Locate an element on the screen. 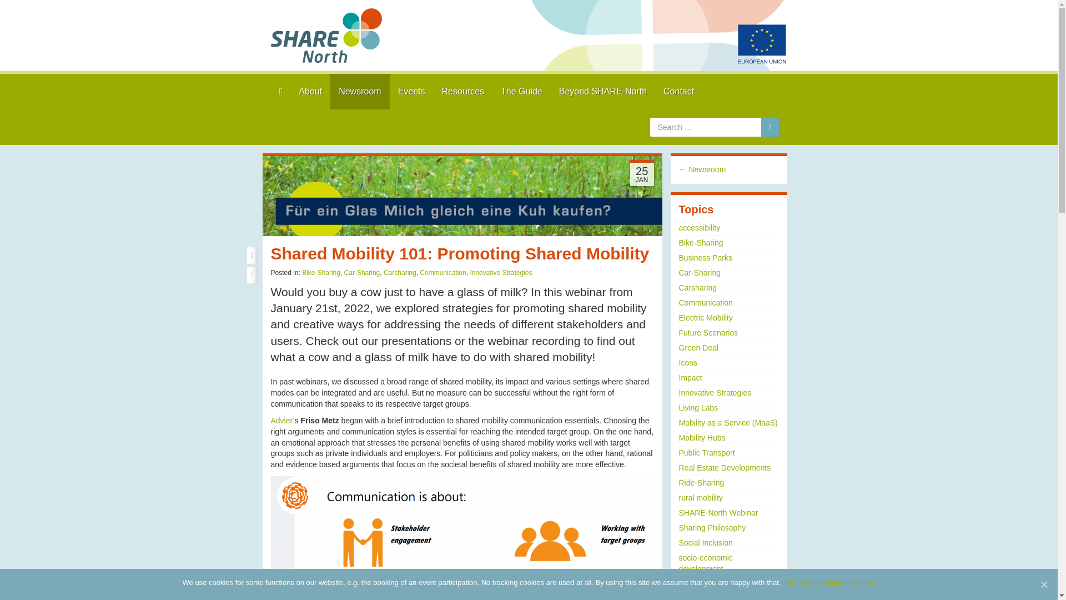 The height and width of the screenshot is (600, 1066). Carsharing is located at coordinates (400, 272).